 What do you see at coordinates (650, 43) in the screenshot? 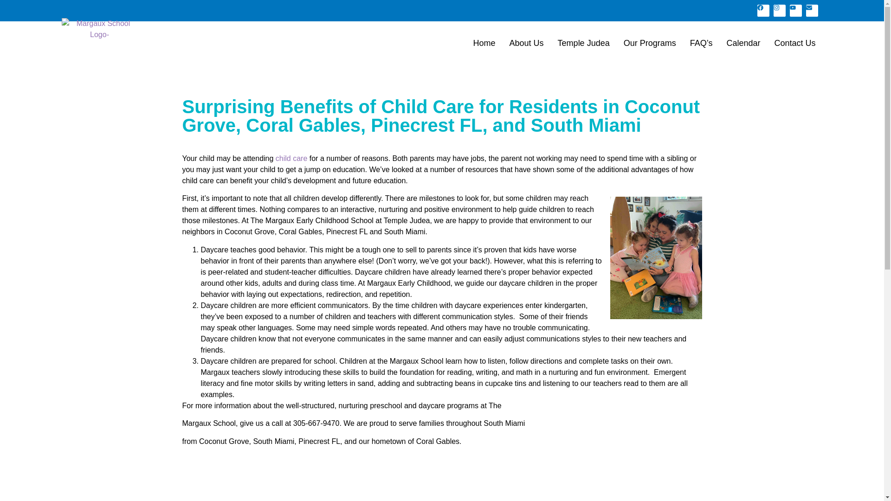
I see `Our Programs` at bounding box center [650, 43].